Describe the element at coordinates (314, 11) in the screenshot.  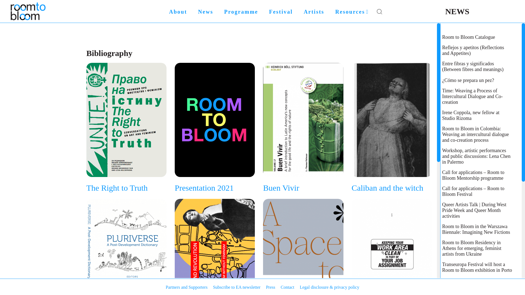
I see `Artists` at that location.